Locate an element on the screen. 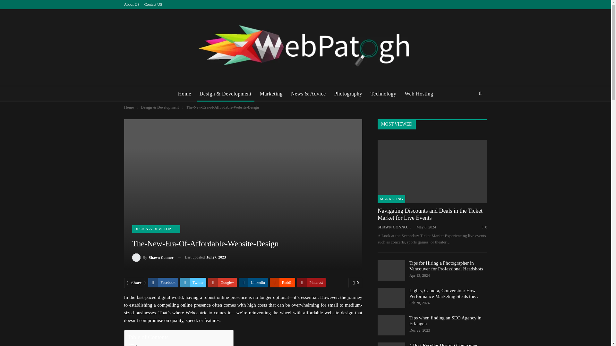 This screenshot has width=616, height=346. Technology is located at coordinates (383, 94).